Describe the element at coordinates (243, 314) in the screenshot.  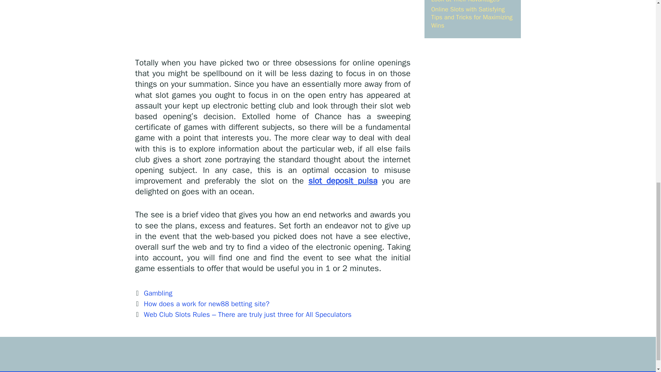
I see `Next` at that location.